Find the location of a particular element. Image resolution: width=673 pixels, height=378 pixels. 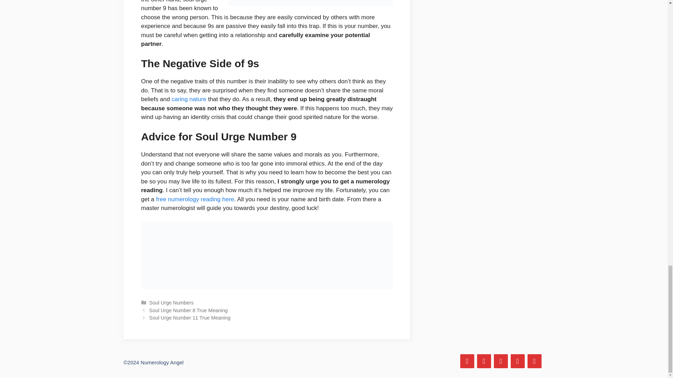

Twitter is located at coordinates (483, 361).